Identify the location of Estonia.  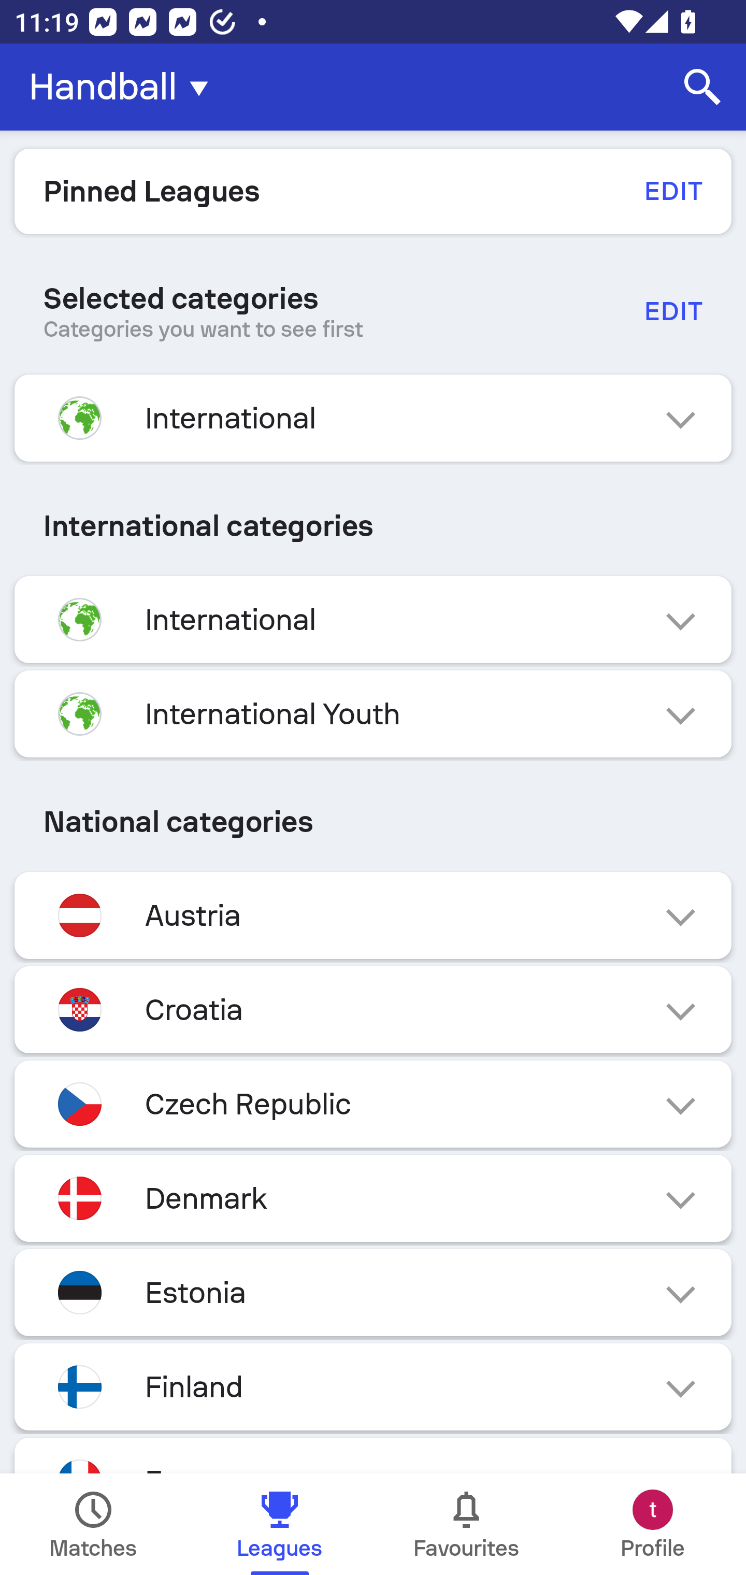
(373, 1292).